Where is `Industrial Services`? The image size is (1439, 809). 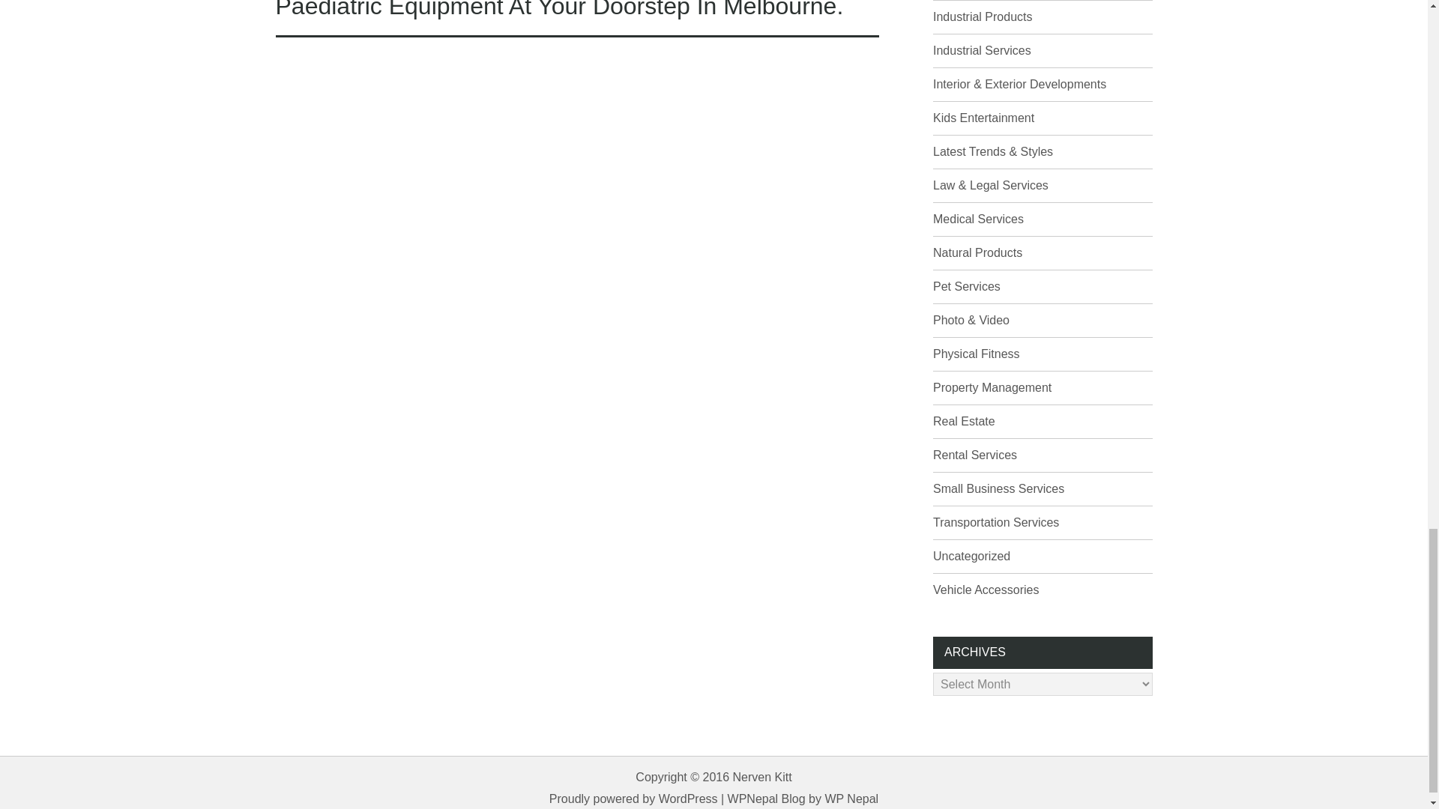
Industrial Services is located at coordinates (982, 50).